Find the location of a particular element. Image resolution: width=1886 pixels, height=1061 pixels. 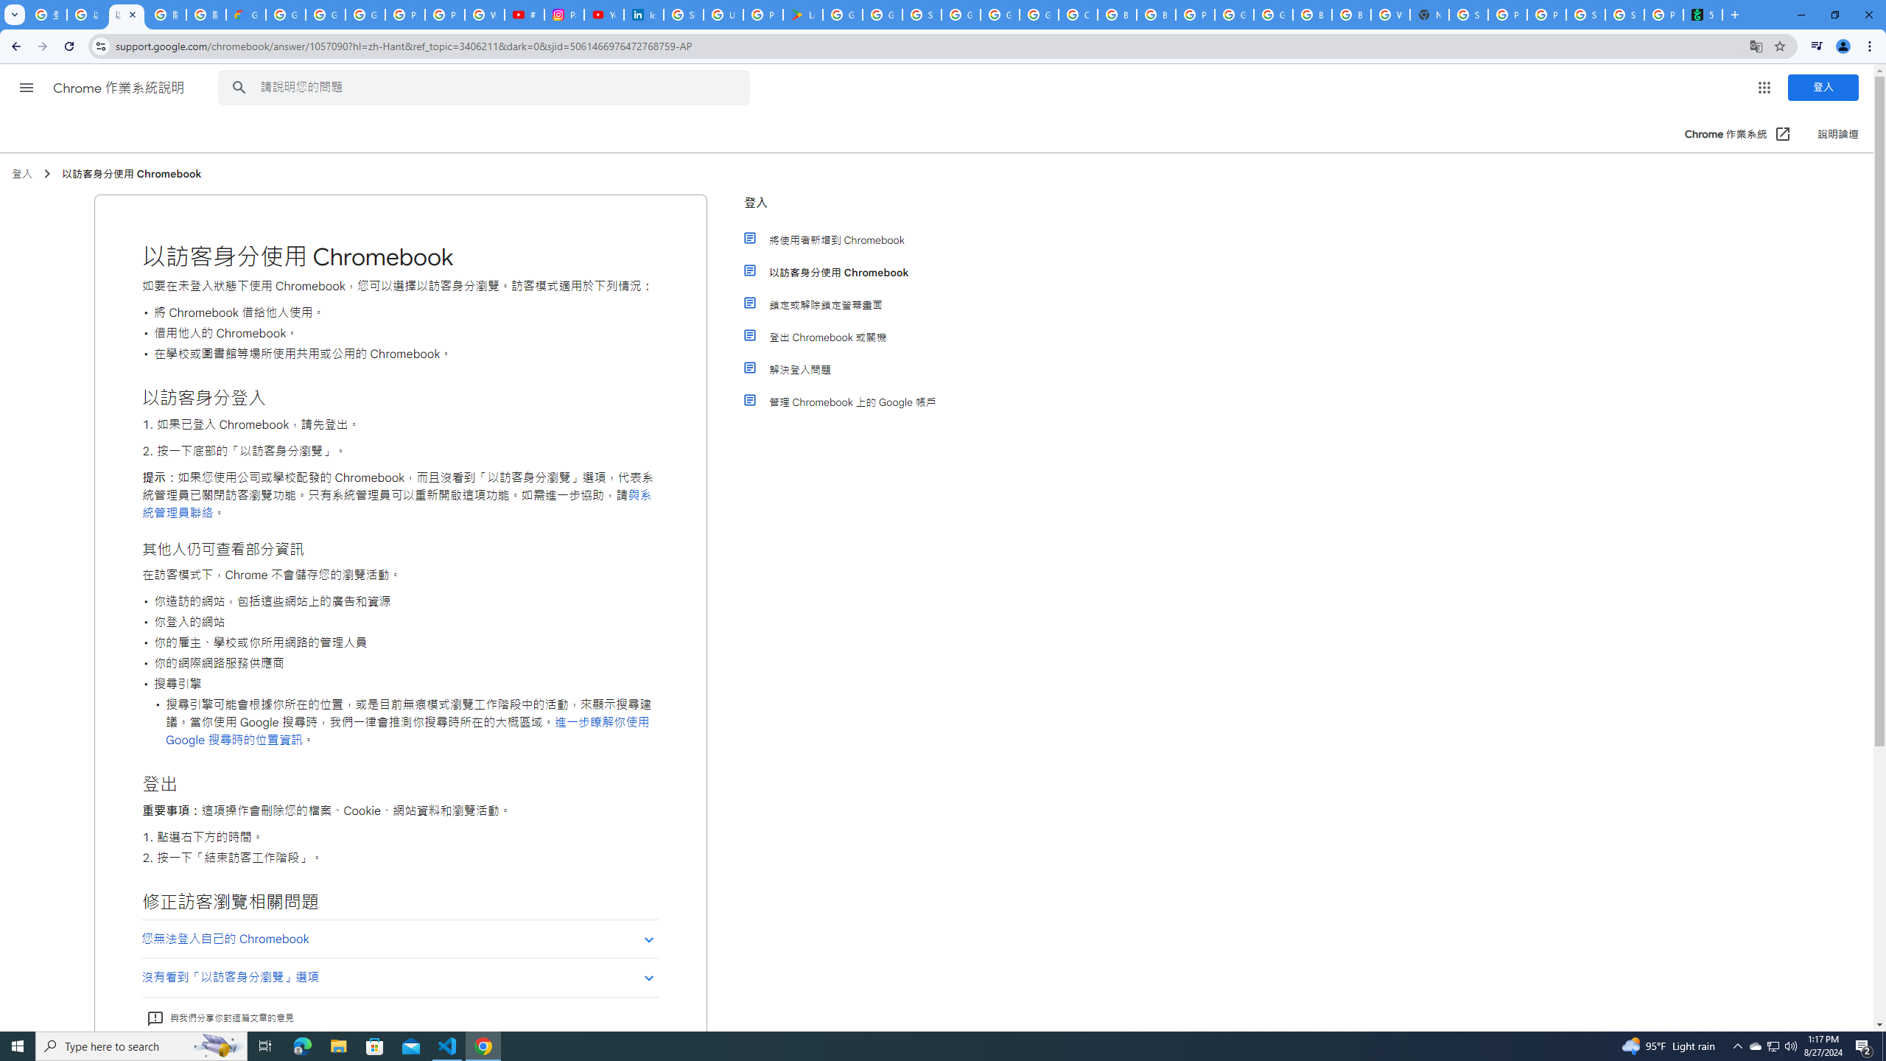

Google Workspace - Specific Terms is located at coordinates (883, 15).